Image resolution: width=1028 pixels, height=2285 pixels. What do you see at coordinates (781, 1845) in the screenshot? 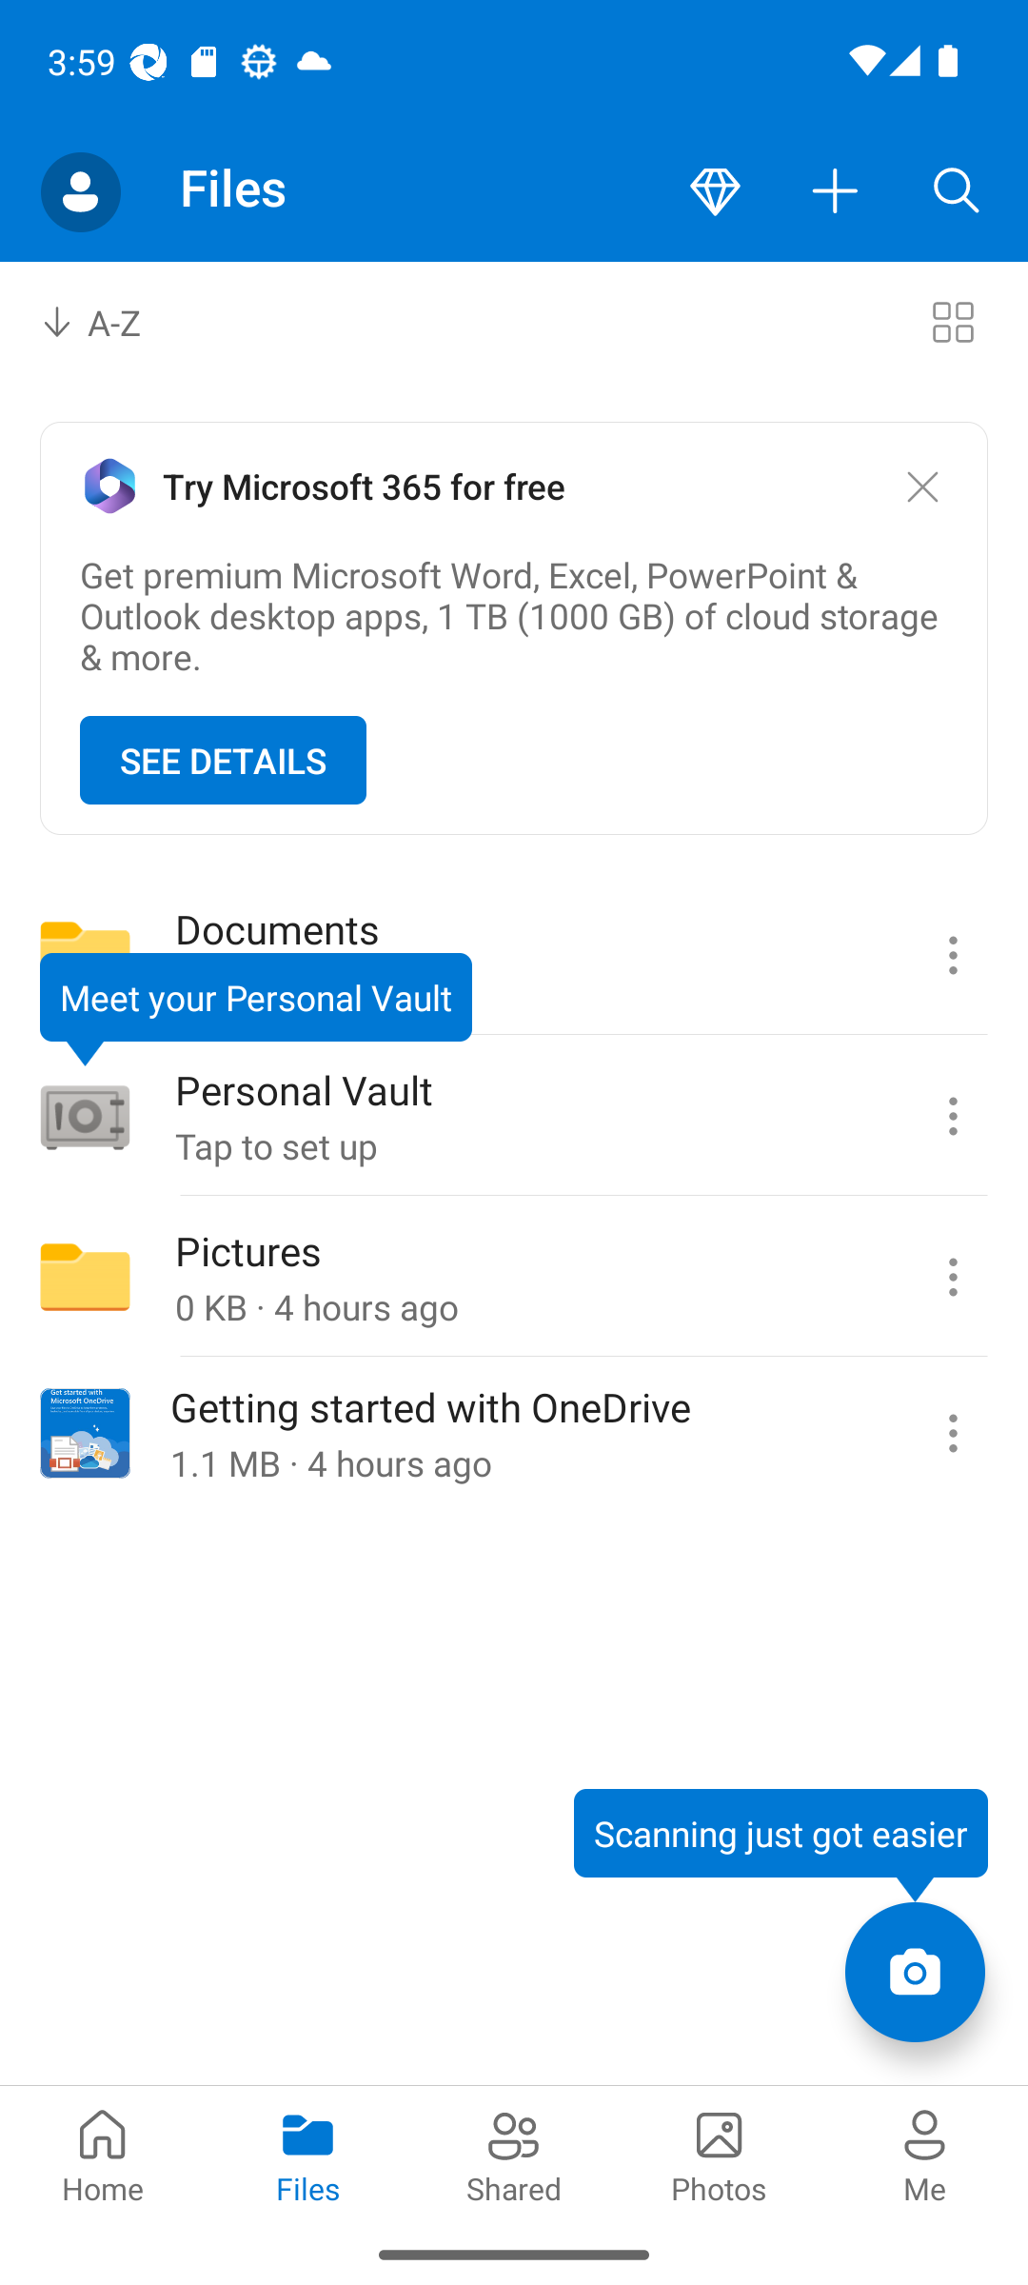
I see `Scanning just got easier` at bounding box center [781, 1845].